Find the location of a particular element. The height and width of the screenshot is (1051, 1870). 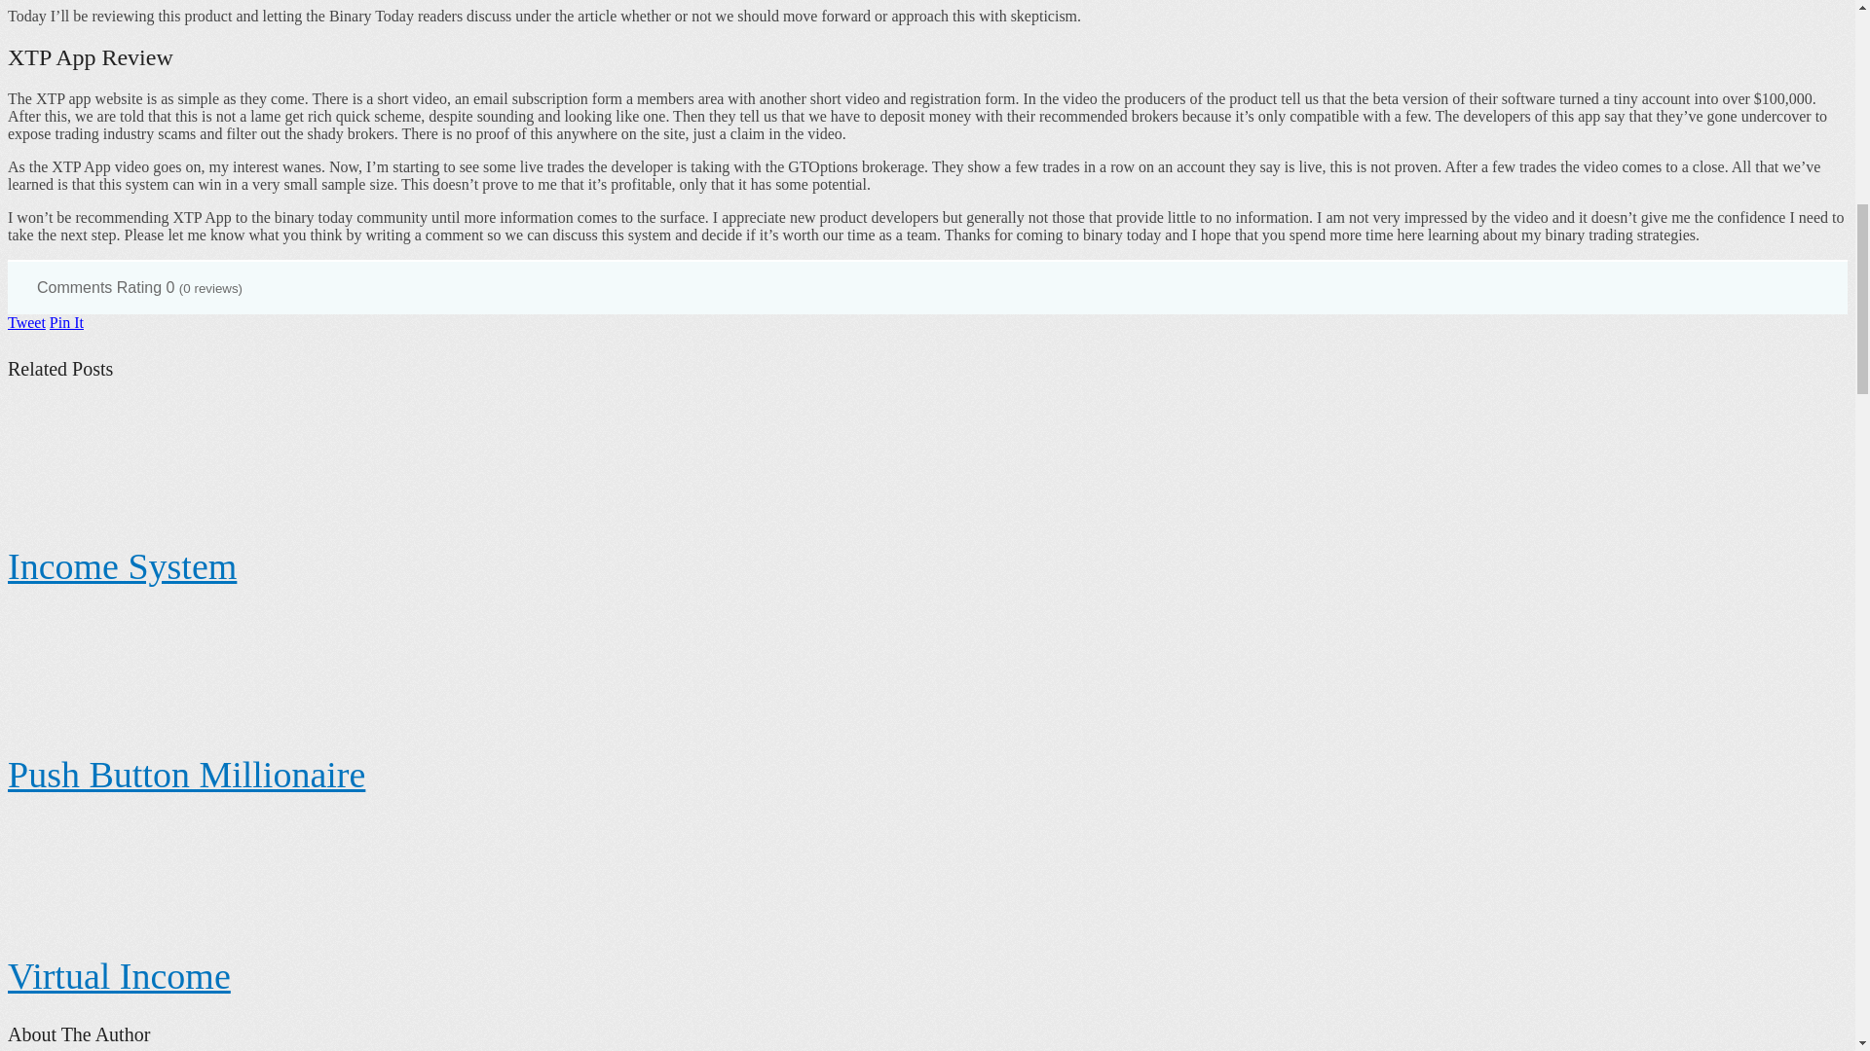

Push Button Millionaire is located at coordinates (185, 775).